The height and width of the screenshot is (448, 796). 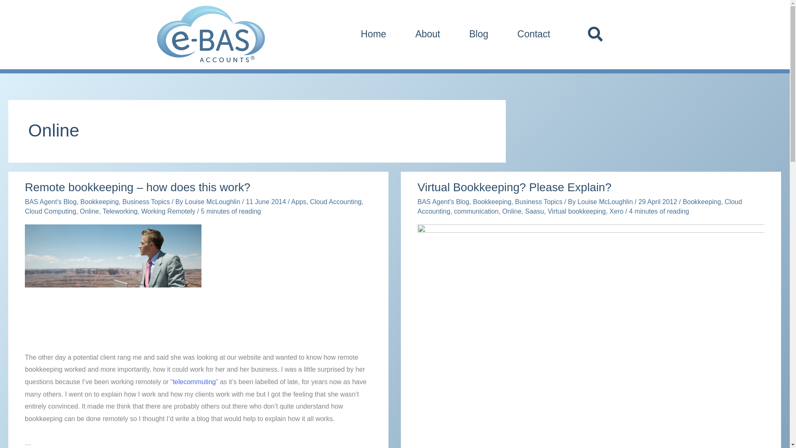 I want to click on Online, so click(x=90, y=212).